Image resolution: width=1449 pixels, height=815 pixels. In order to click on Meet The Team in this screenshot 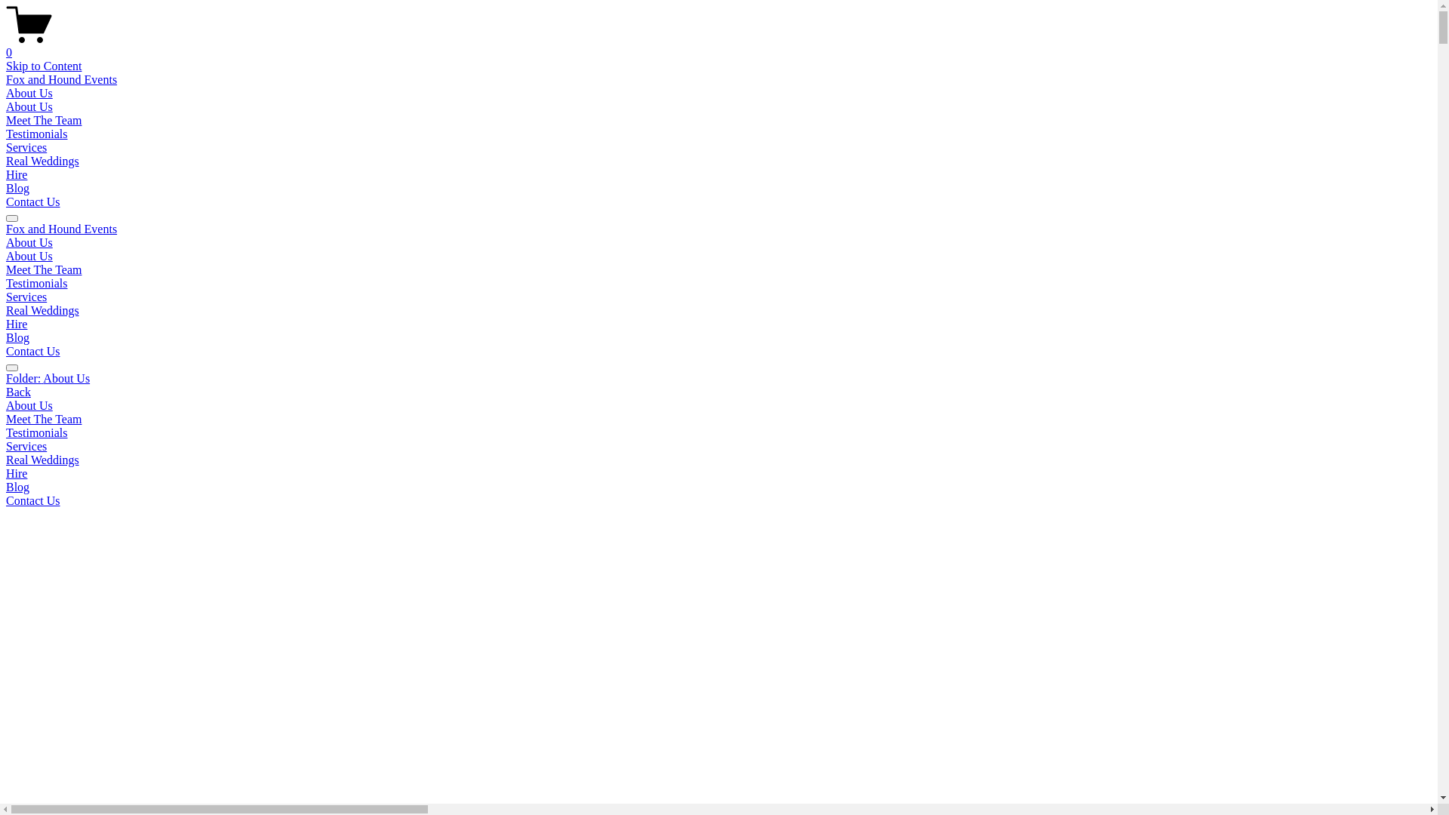, I will do `click(718, 420)`.